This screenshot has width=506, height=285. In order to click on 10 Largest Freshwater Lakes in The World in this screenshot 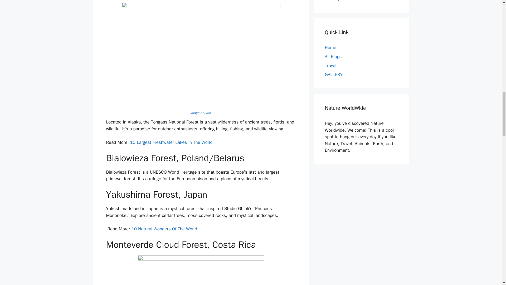, I will do `click(171, 142)`.